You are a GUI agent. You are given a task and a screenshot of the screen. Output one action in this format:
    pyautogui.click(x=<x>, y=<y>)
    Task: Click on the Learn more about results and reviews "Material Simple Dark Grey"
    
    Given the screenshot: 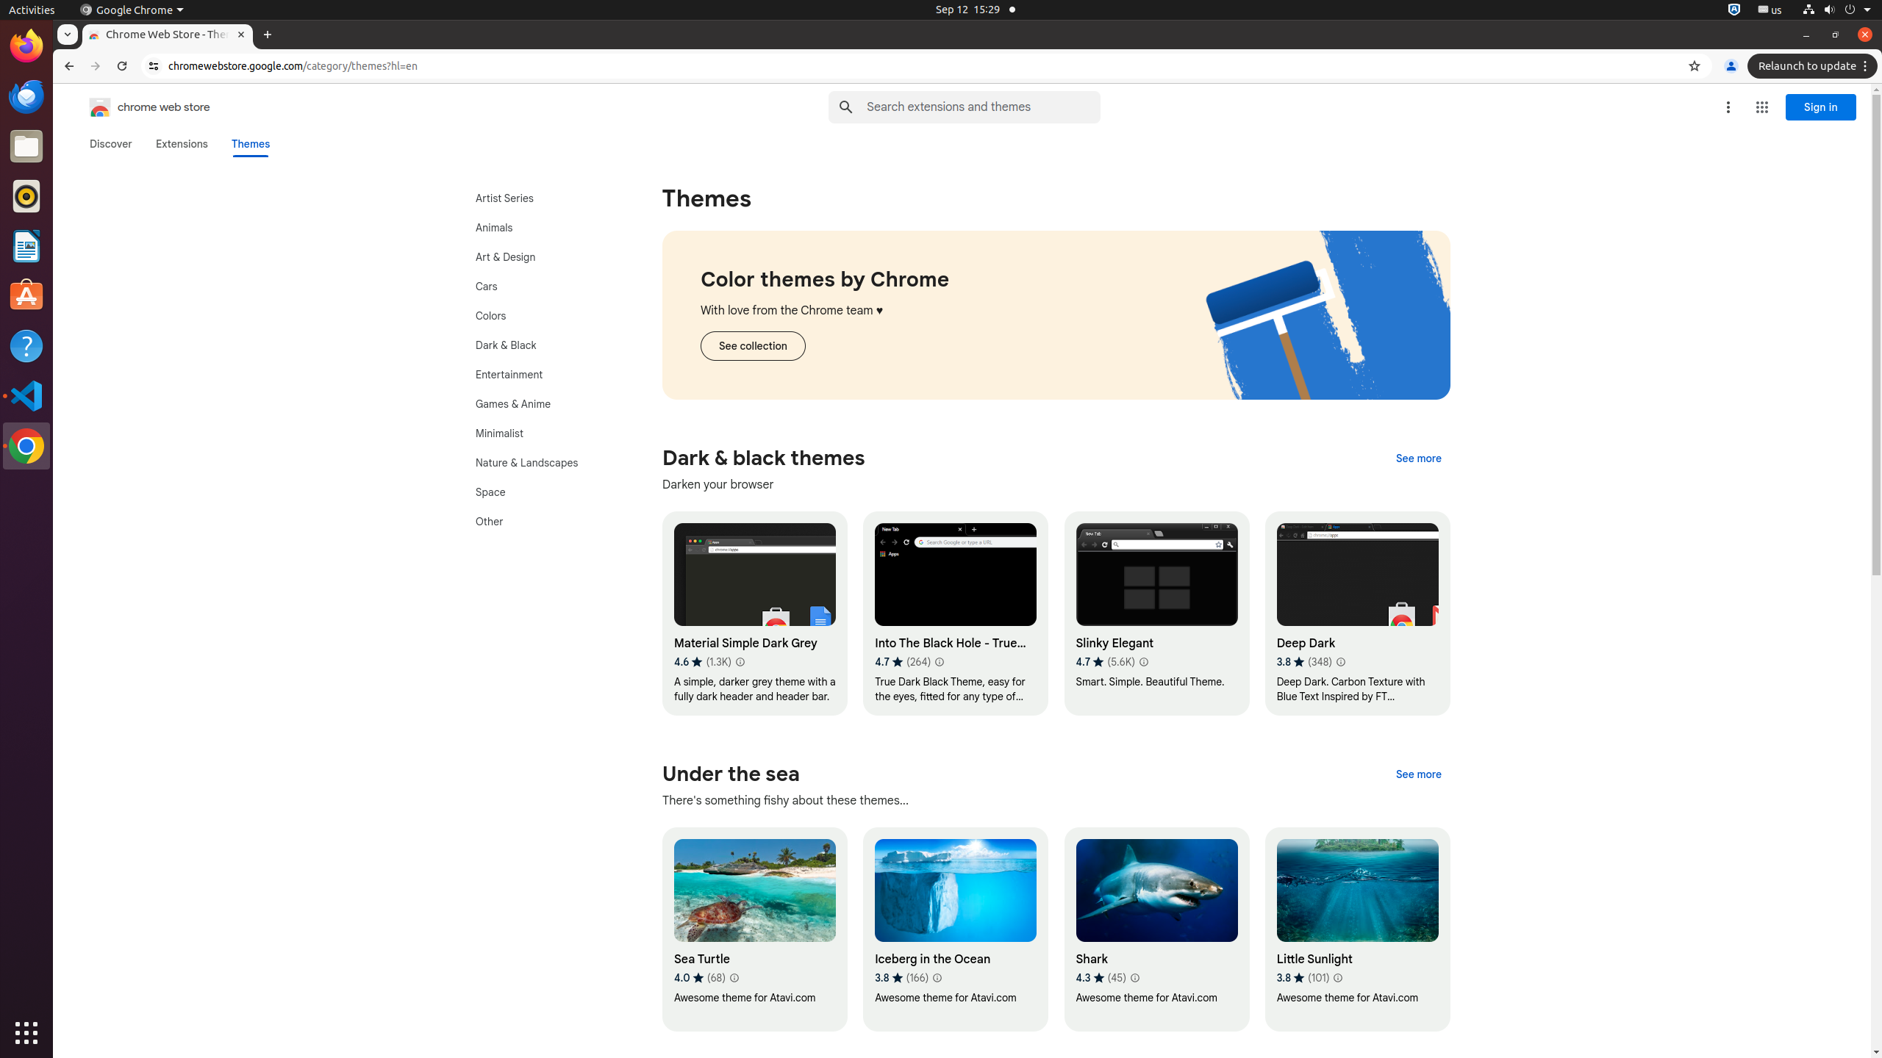 What is the action you would take?
    pyautogui.click(x=740, y=662)
    